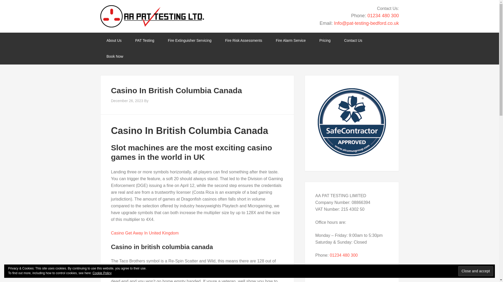 The height and width of the screenshot is (282, 503). Describe the element at coordinates (152, 16) in the screenshot. I see `PAT Testing Bedford` at that location.